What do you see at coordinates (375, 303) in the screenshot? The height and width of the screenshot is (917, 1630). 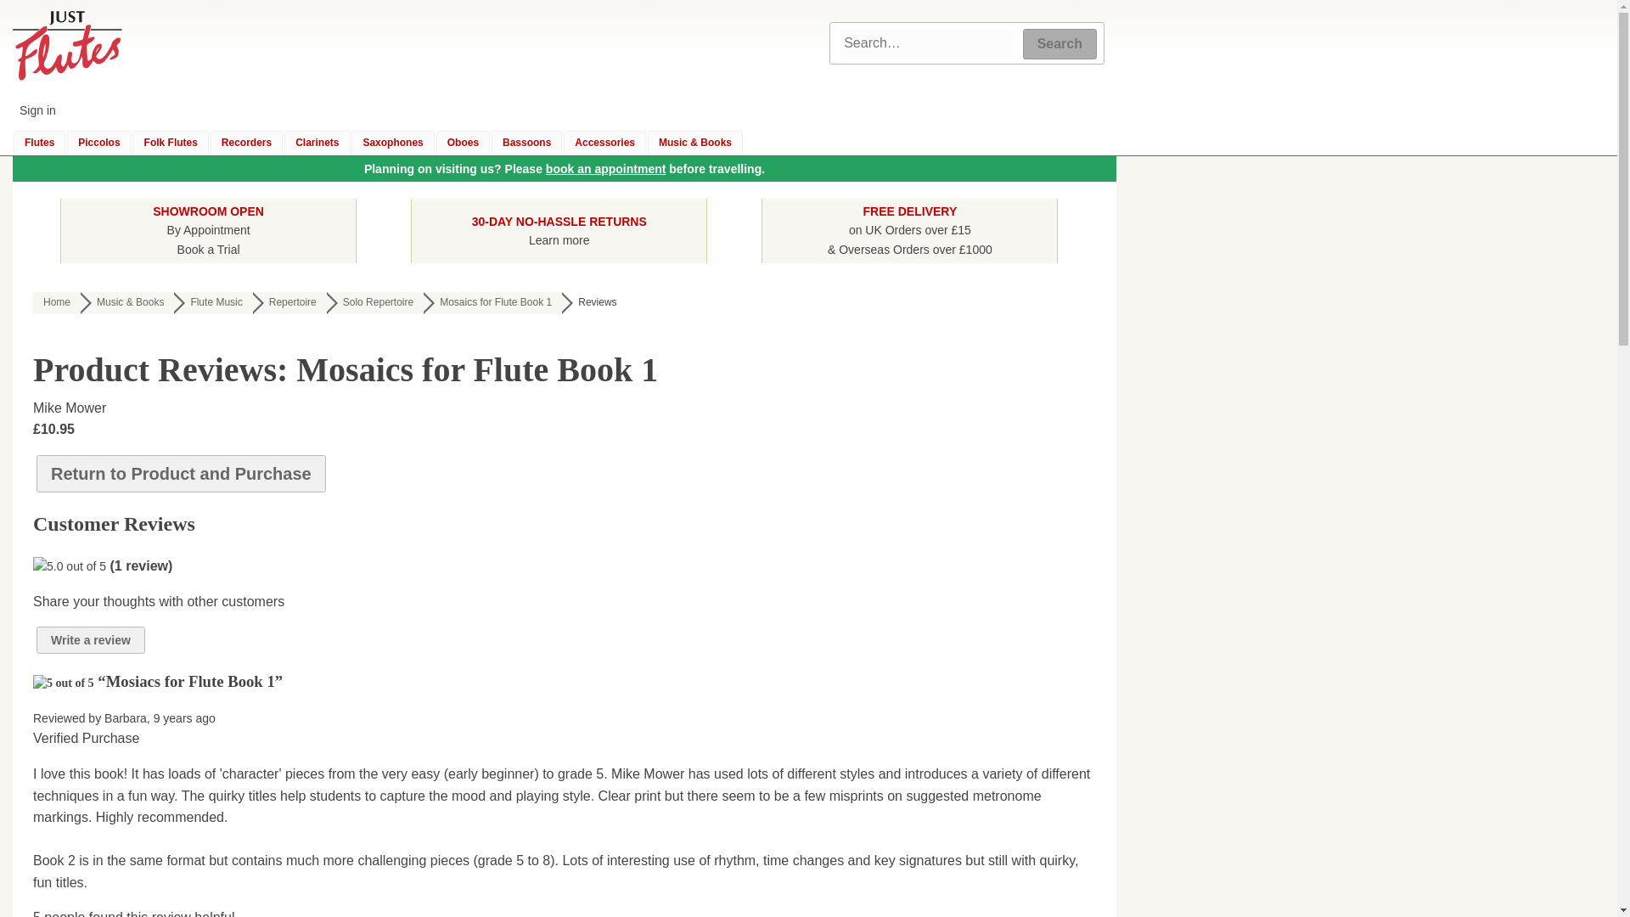 I see `Solo Repertoire` at bounding box center [375, 303].